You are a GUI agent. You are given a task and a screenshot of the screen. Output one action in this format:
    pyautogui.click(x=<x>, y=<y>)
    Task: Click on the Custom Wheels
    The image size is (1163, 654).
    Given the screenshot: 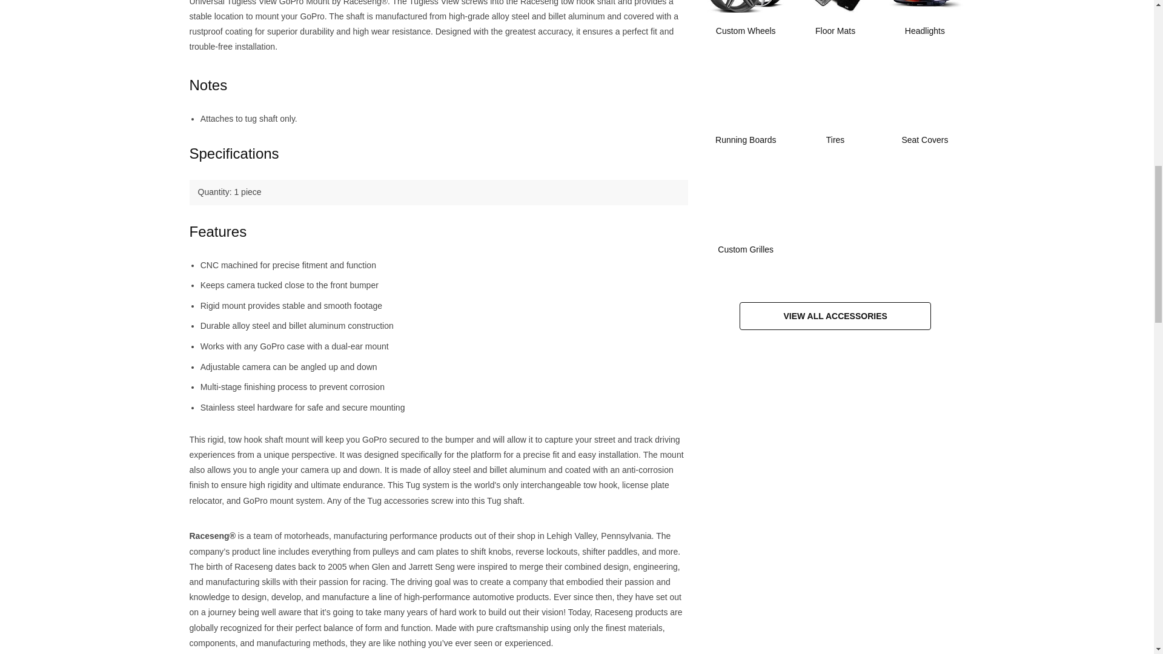 What is the action you would take?
    pyautogui.click(x=746, y=27)
    